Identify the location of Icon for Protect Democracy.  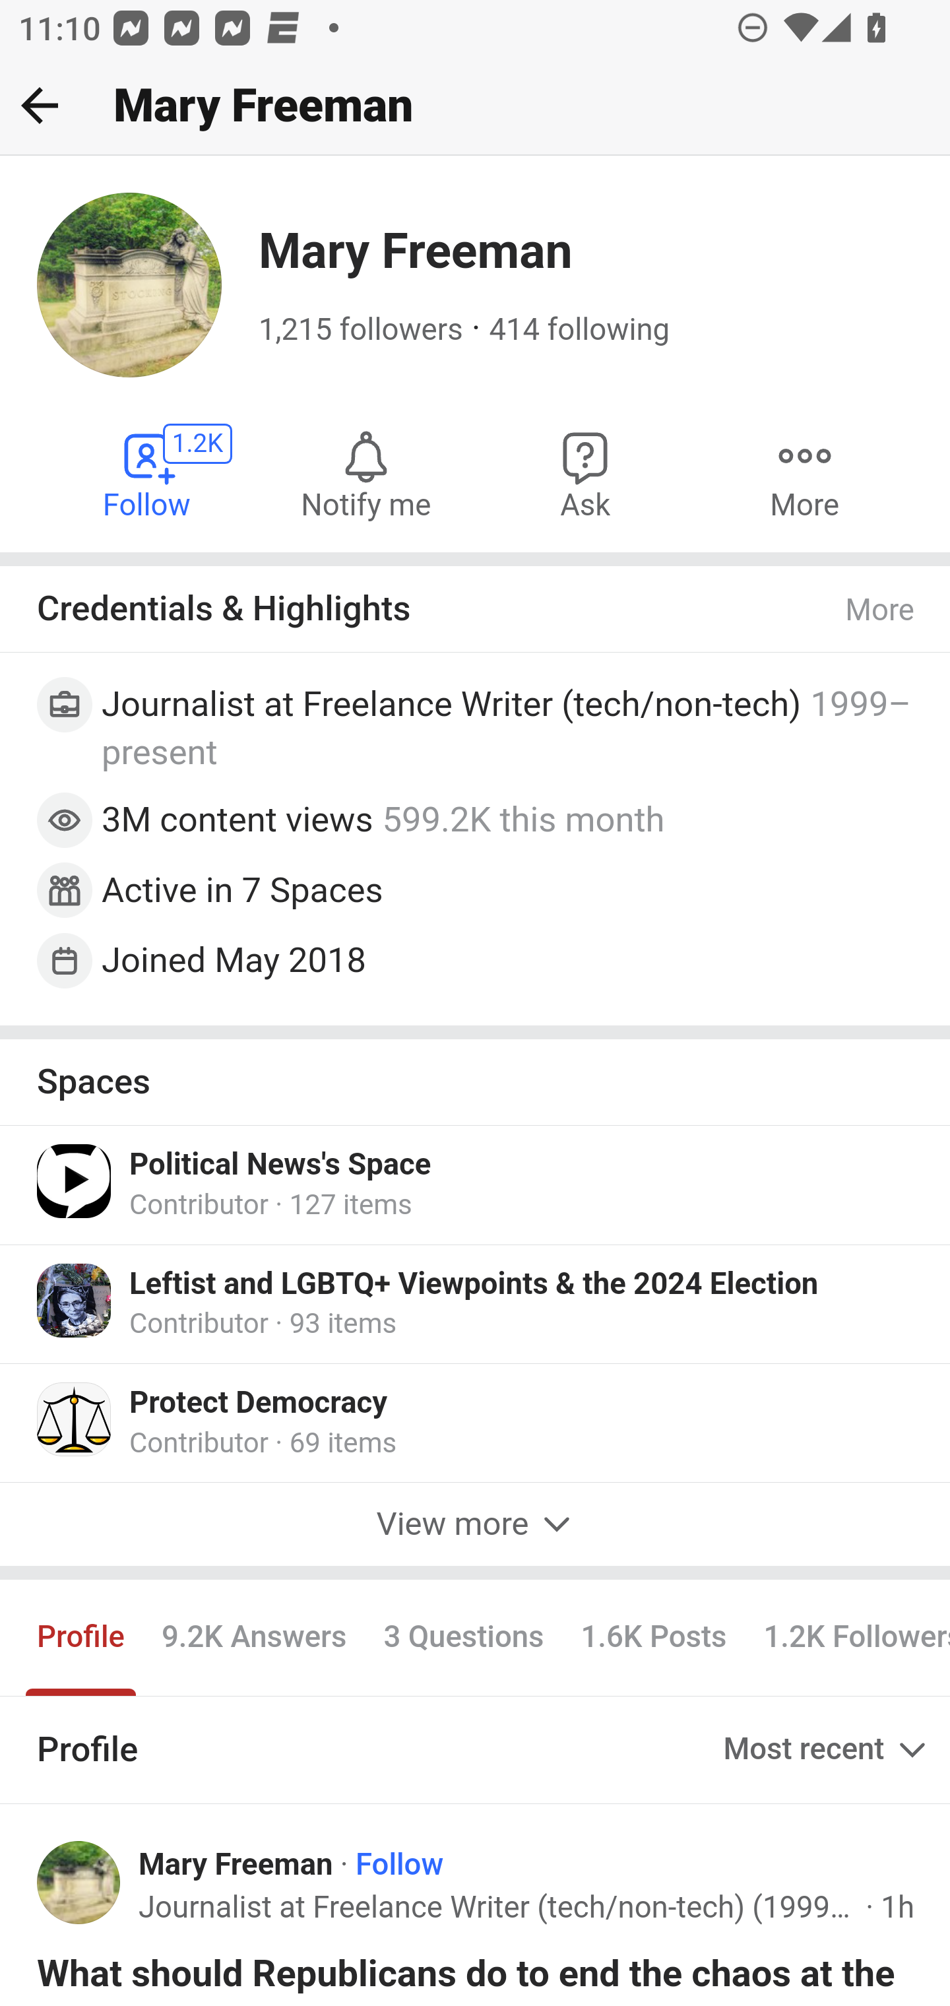
(75, 1419).